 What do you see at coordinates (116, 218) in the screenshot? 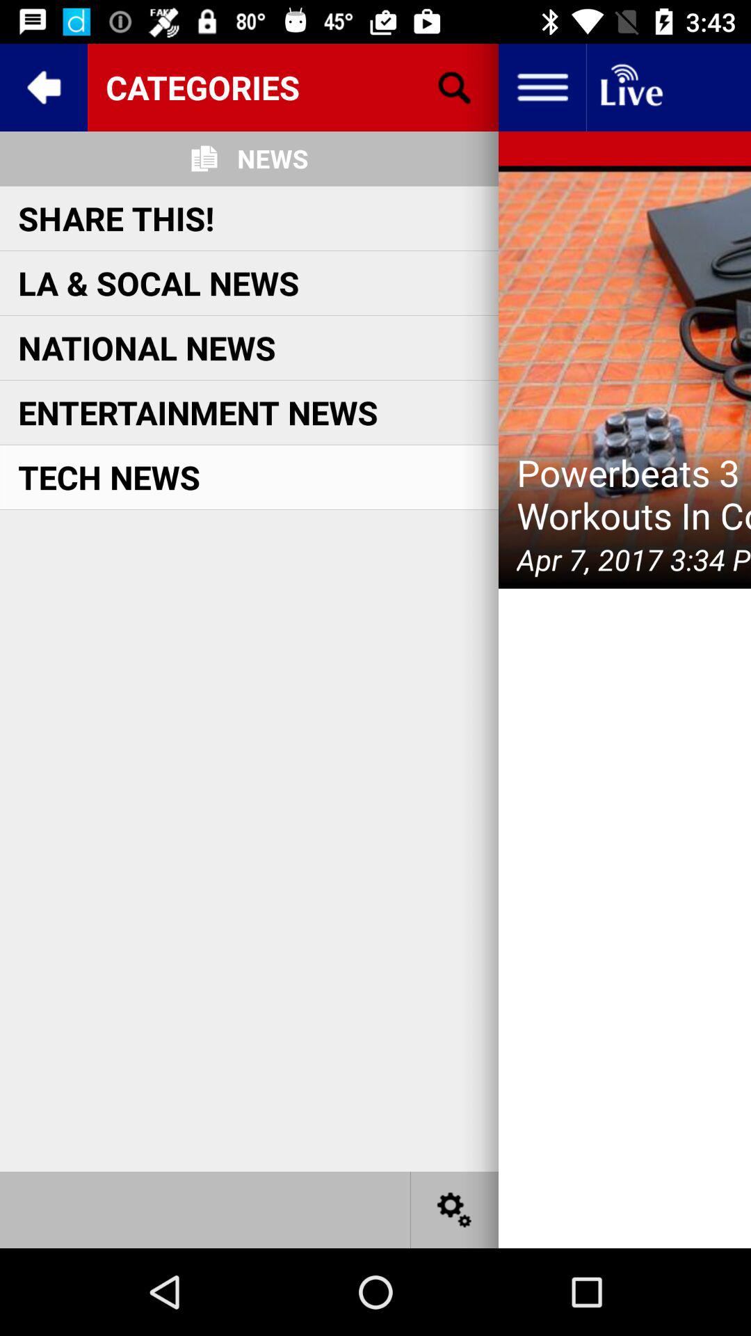
I see `turn off the share this! item` at bounding box center [116, 218].